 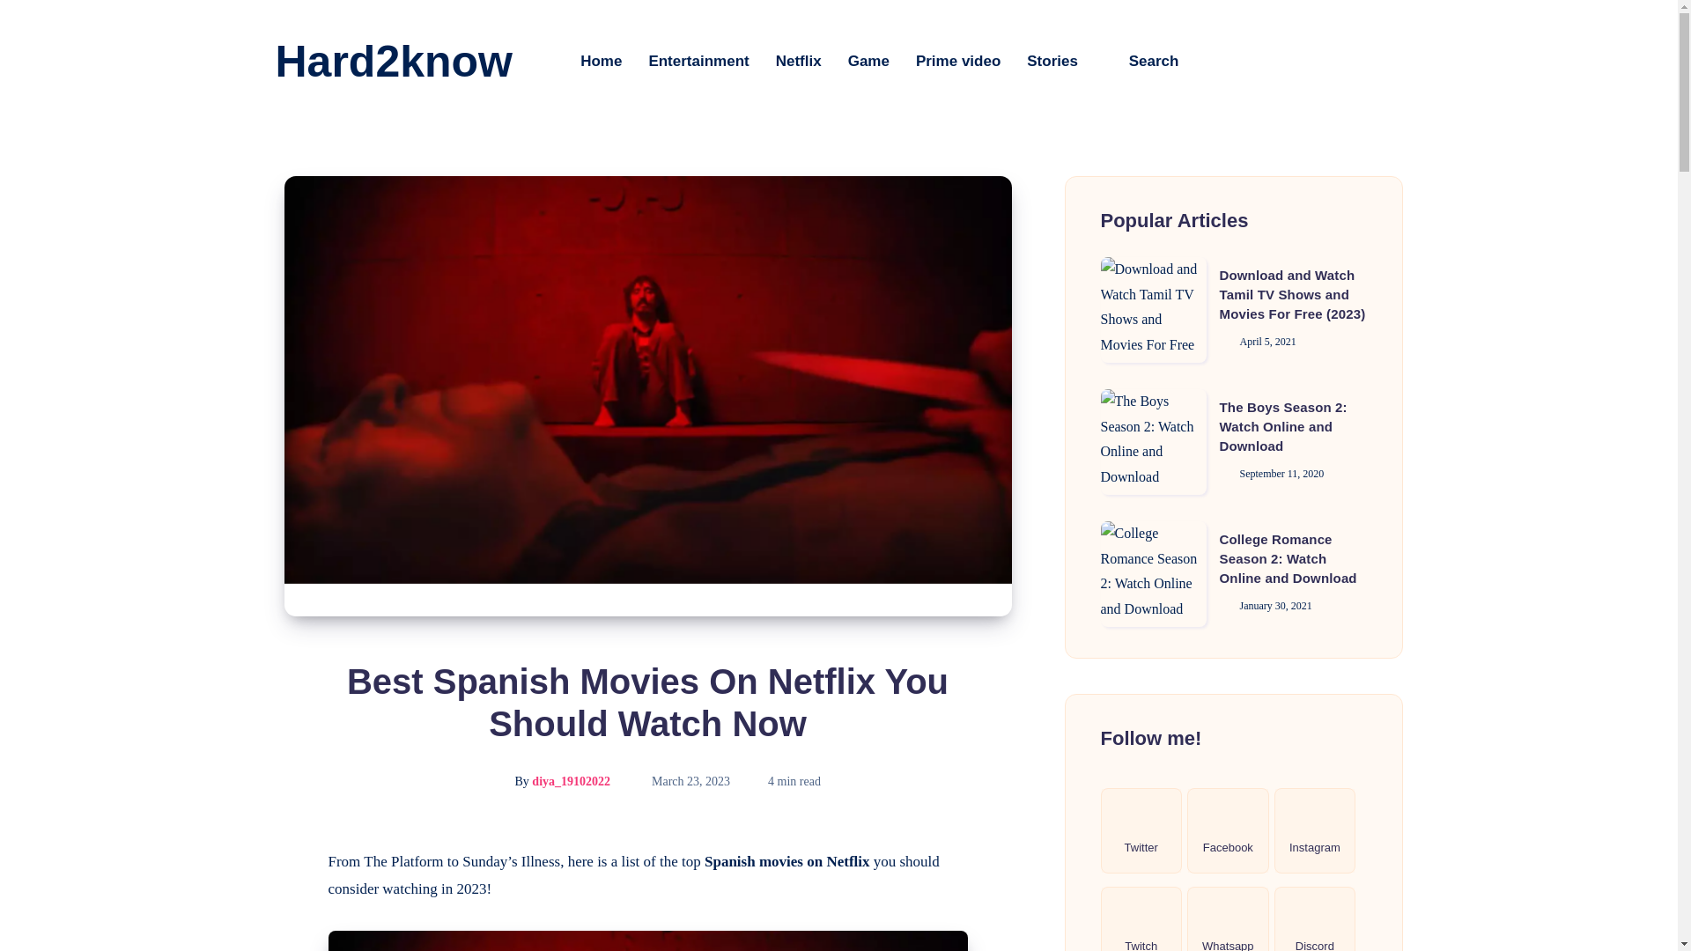 What do you see at coordinates (698, 61) in the screenshot?
I see `Entertainment` at bounding box center [698, 61].